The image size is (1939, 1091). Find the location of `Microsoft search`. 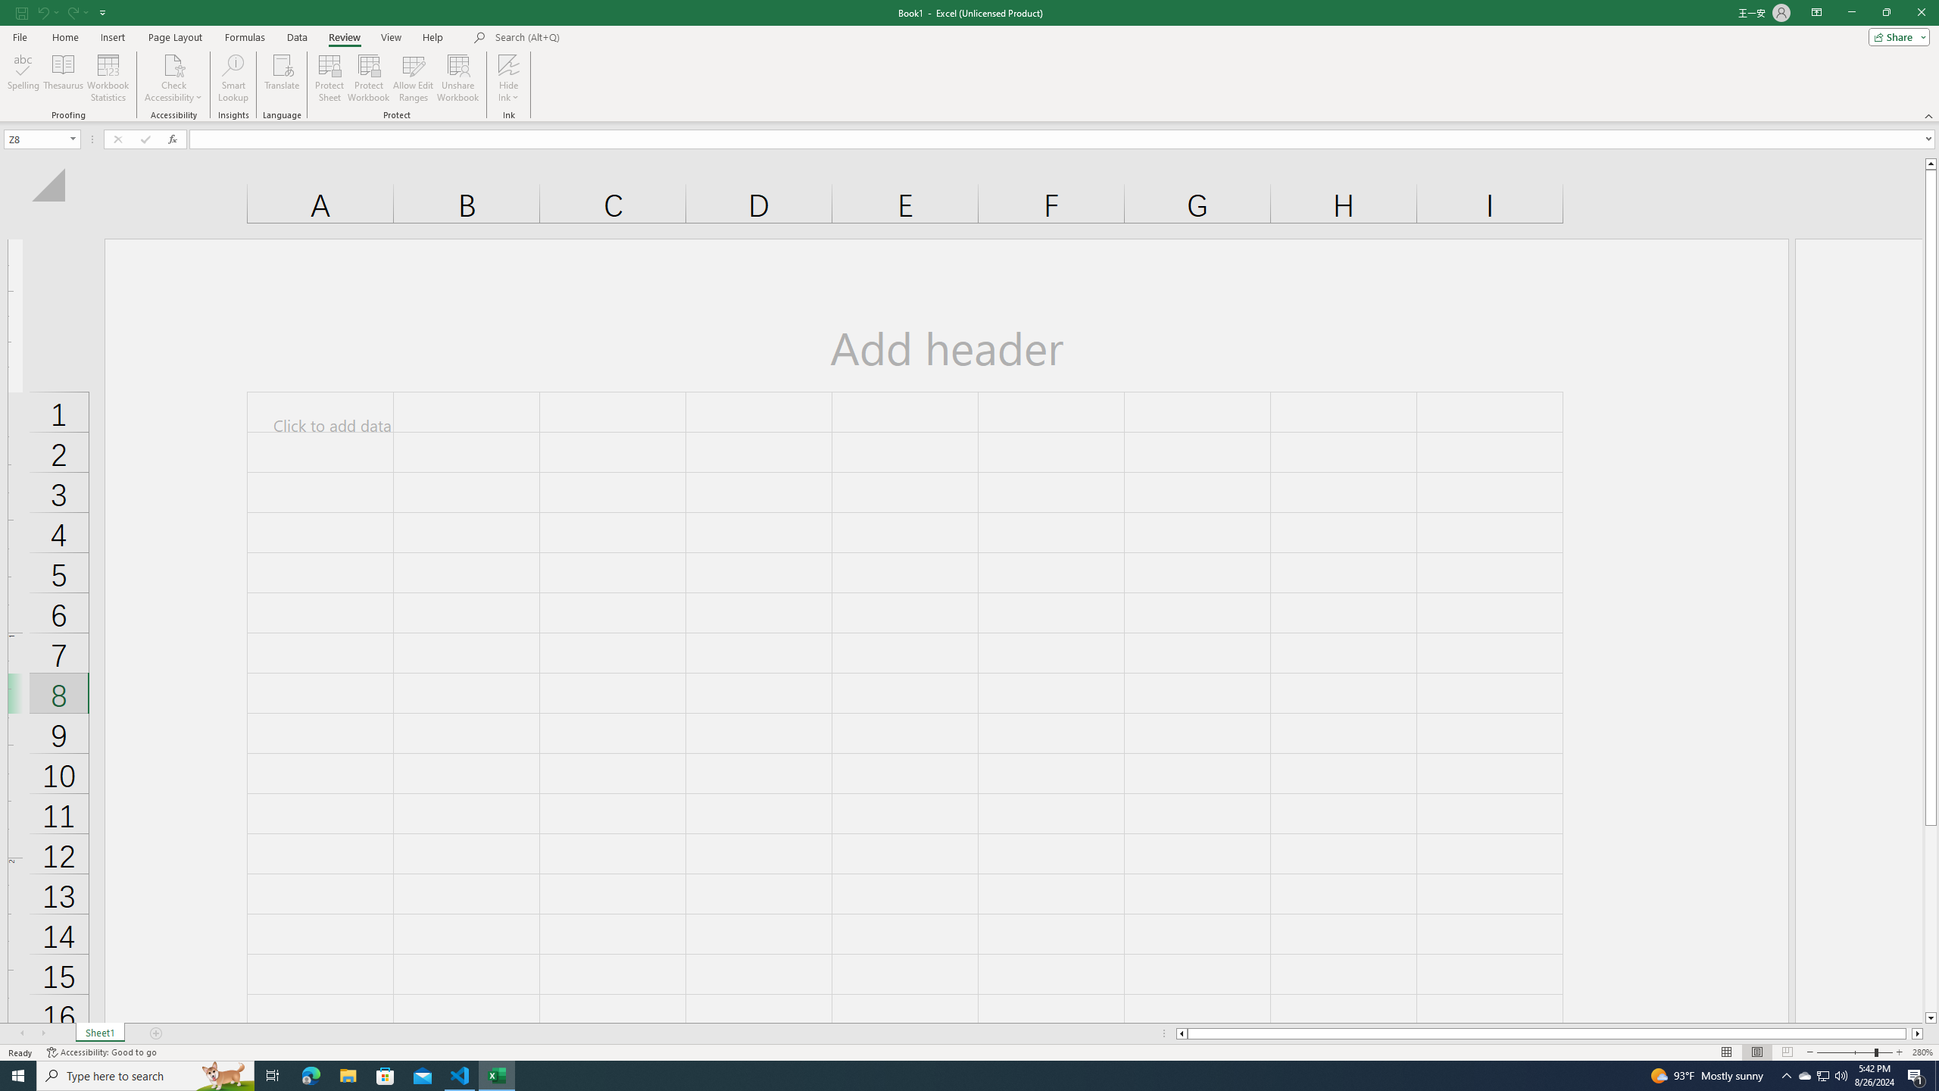

Microsoft search is located at coordinates (600, 38).